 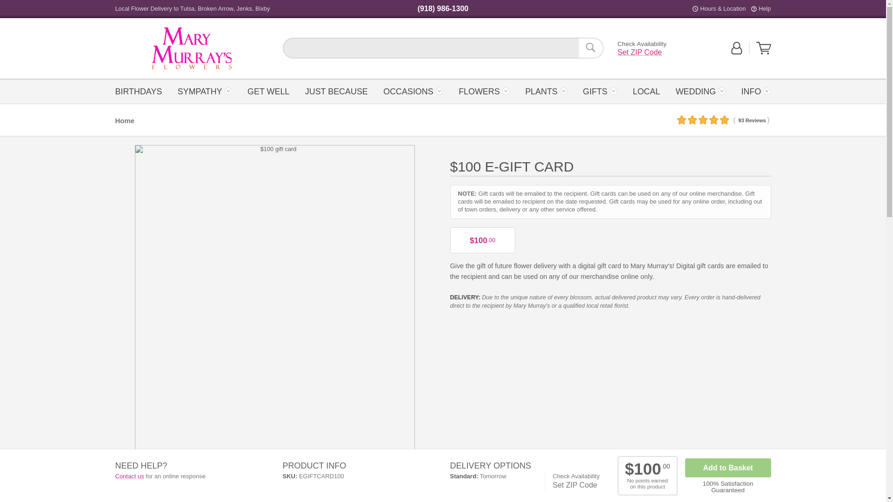 What do you see at coordinates (640, 52) in the screenshot?
I see `View Your Shopping Cart` at bounding box center [640, 52].